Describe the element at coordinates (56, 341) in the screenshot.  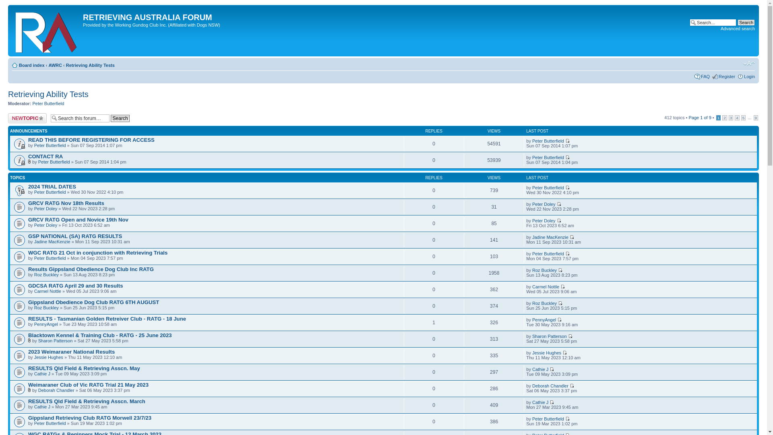
I see `Sharon Patterson` at that location.